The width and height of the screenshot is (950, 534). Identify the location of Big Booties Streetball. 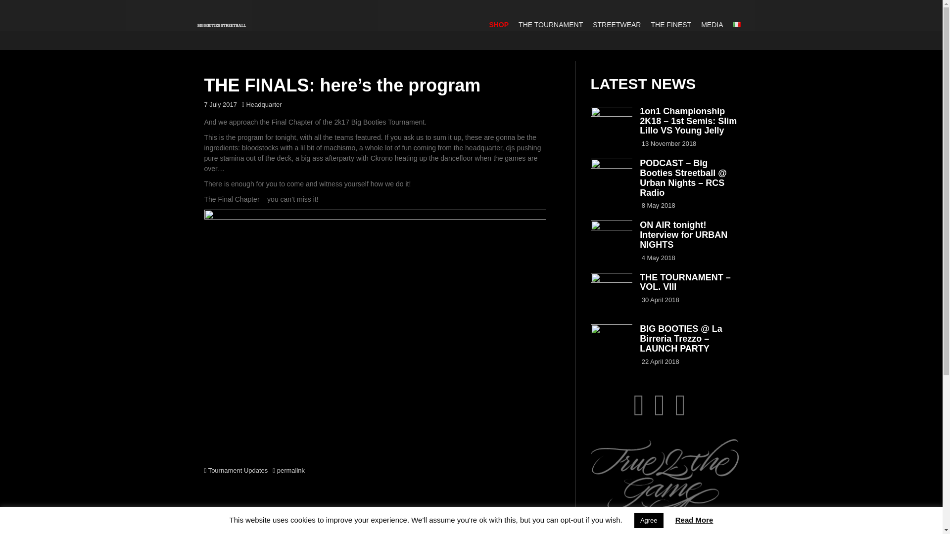
(221, 25).